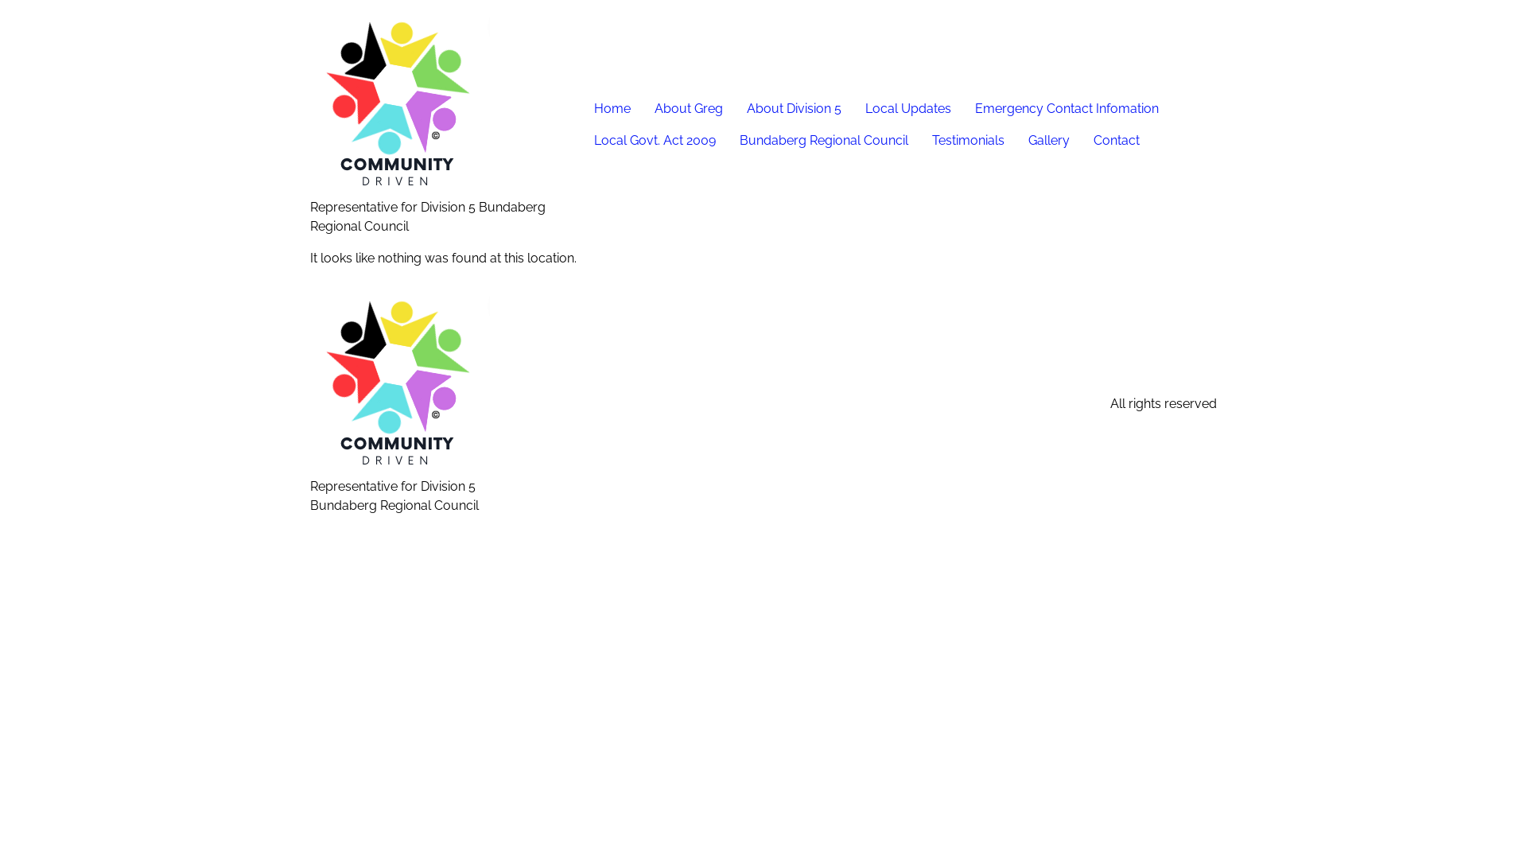  What do you see at coordinates (655, 140) in the screenshot?
I see `Local Govt. Act 2009` at bounding box center [655, 140].